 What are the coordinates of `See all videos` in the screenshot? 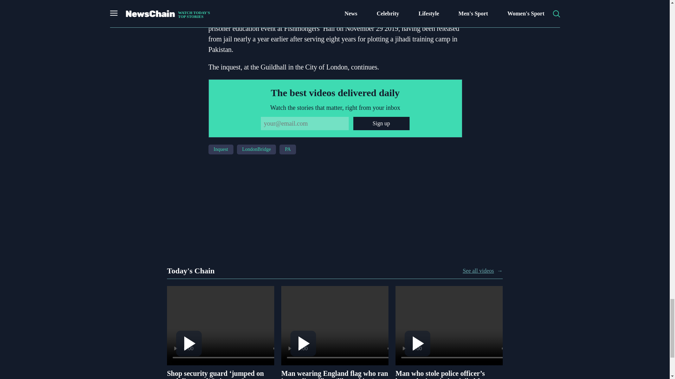 It's located at (478, 271).